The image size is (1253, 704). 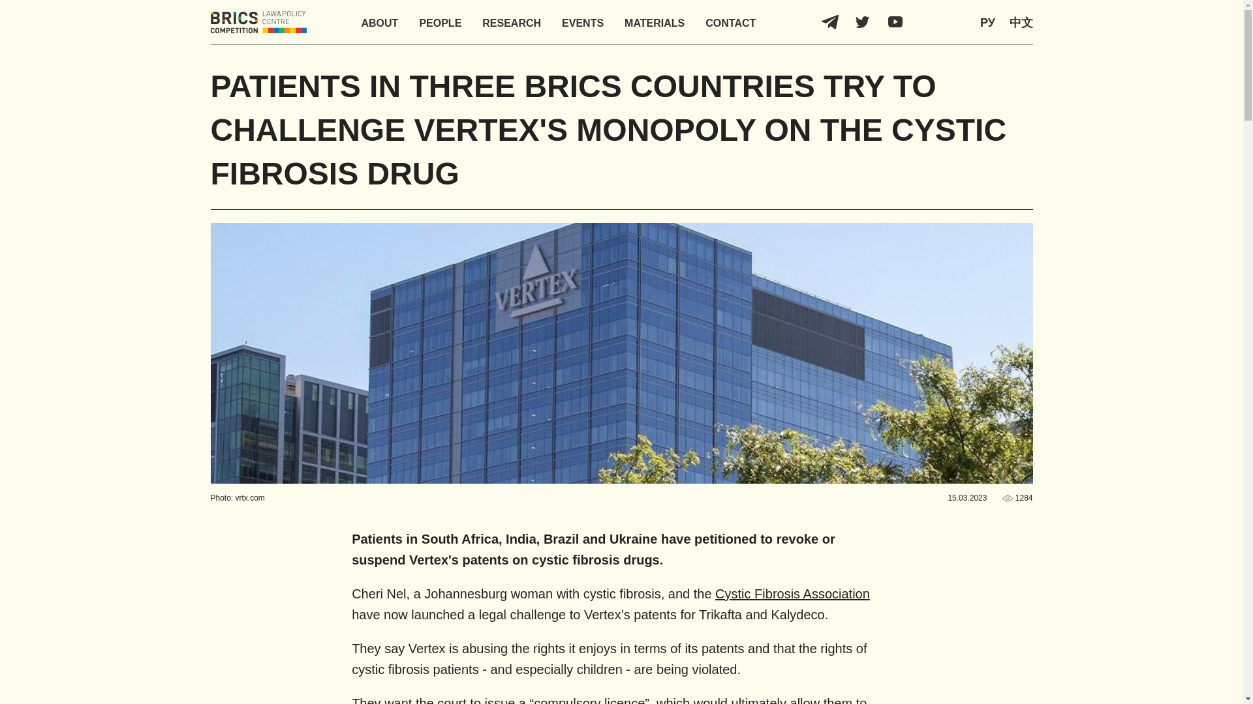 I want to click on Telegram, so click(x=830, y=22).